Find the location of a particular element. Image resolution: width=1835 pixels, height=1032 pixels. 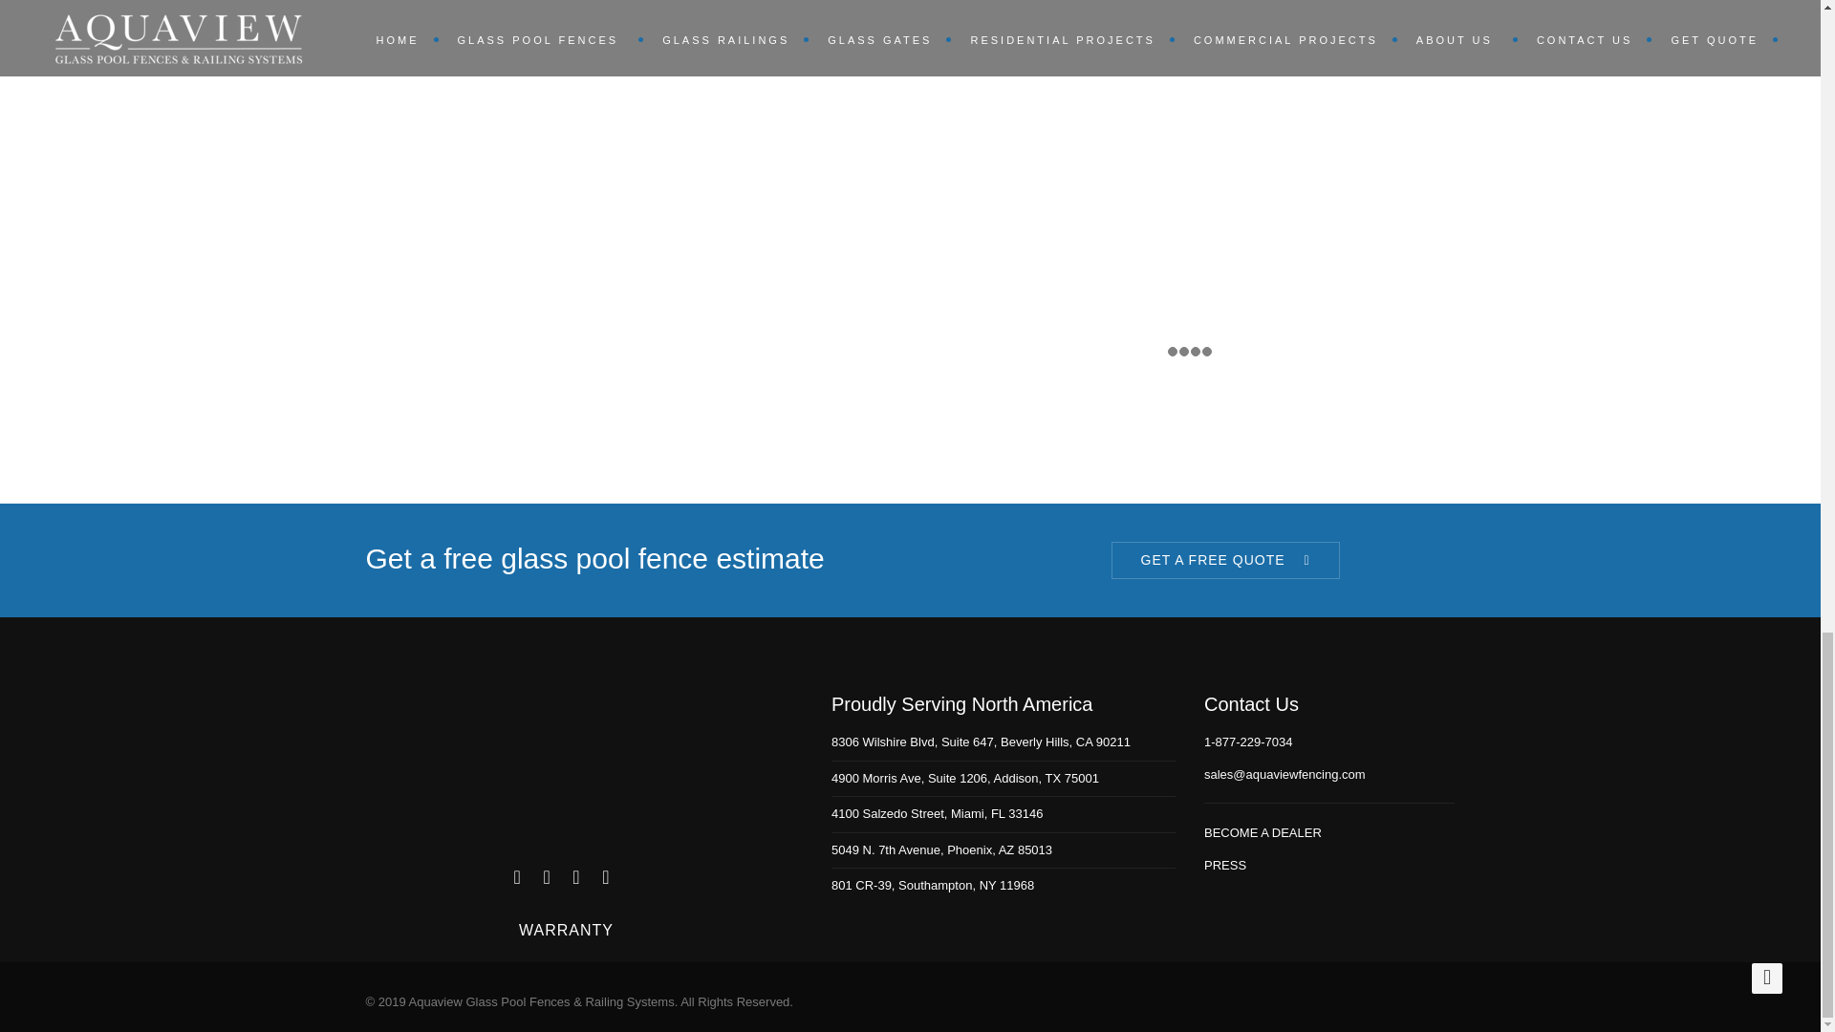

BECOME A DEALER is located at coordinates (1262, 833).